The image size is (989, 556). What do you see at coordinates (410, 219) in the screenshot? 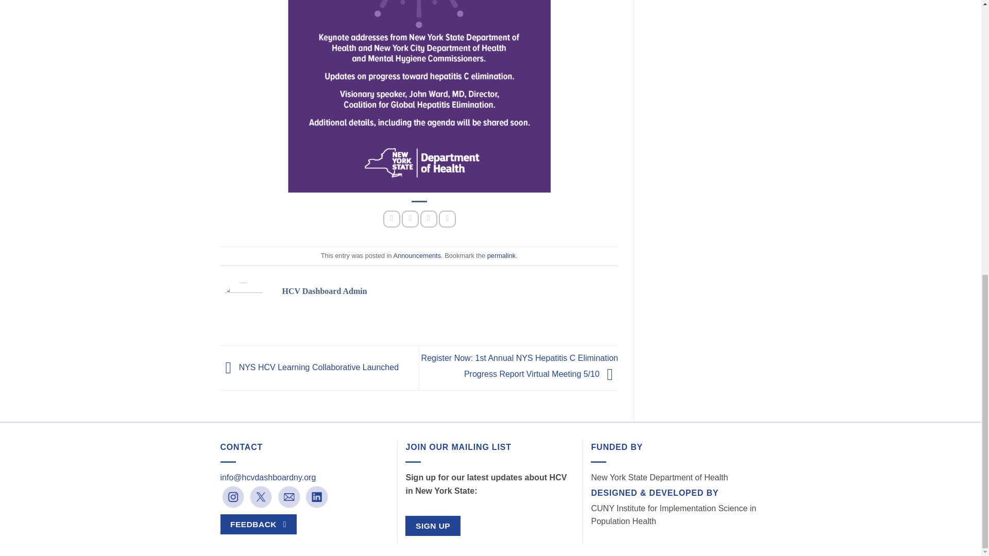
I see `Share on Twitter` at bounding box center [410, 219].